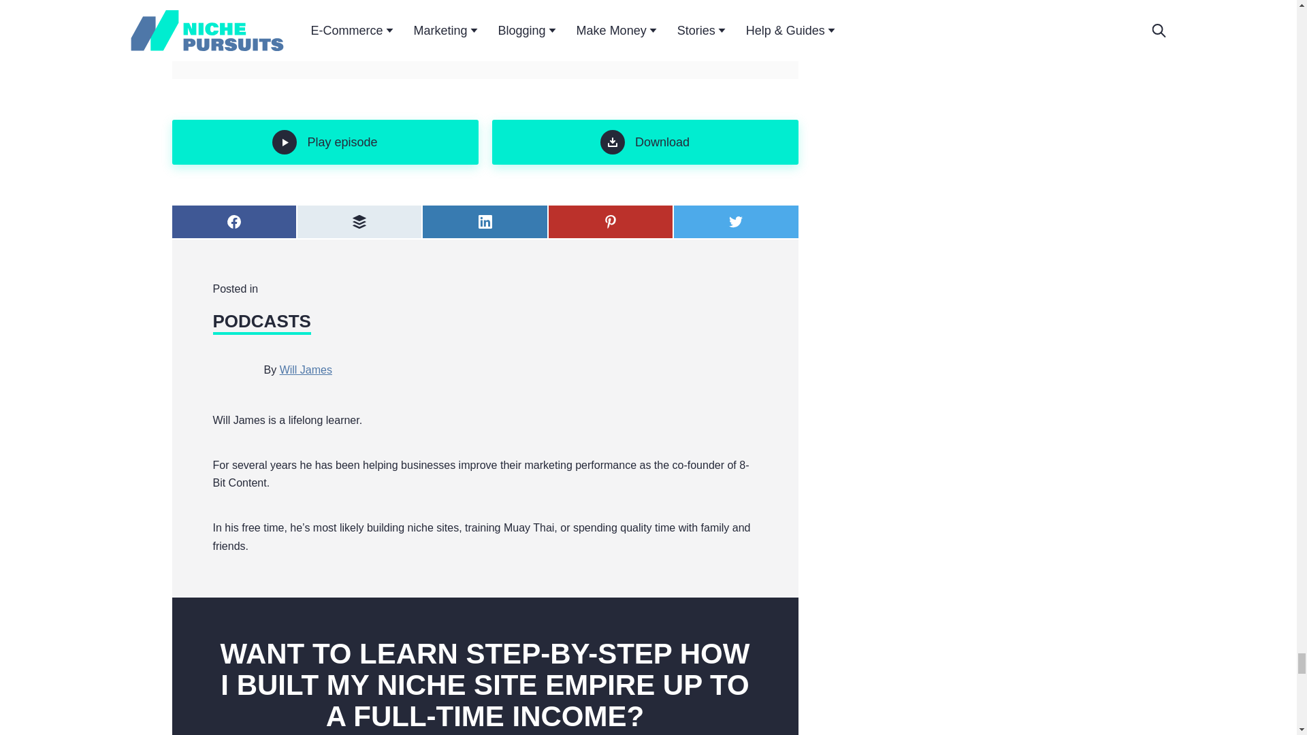  Describe the element at coordinates (324, 142) in the screenshot. I see `Play episode` at that location.